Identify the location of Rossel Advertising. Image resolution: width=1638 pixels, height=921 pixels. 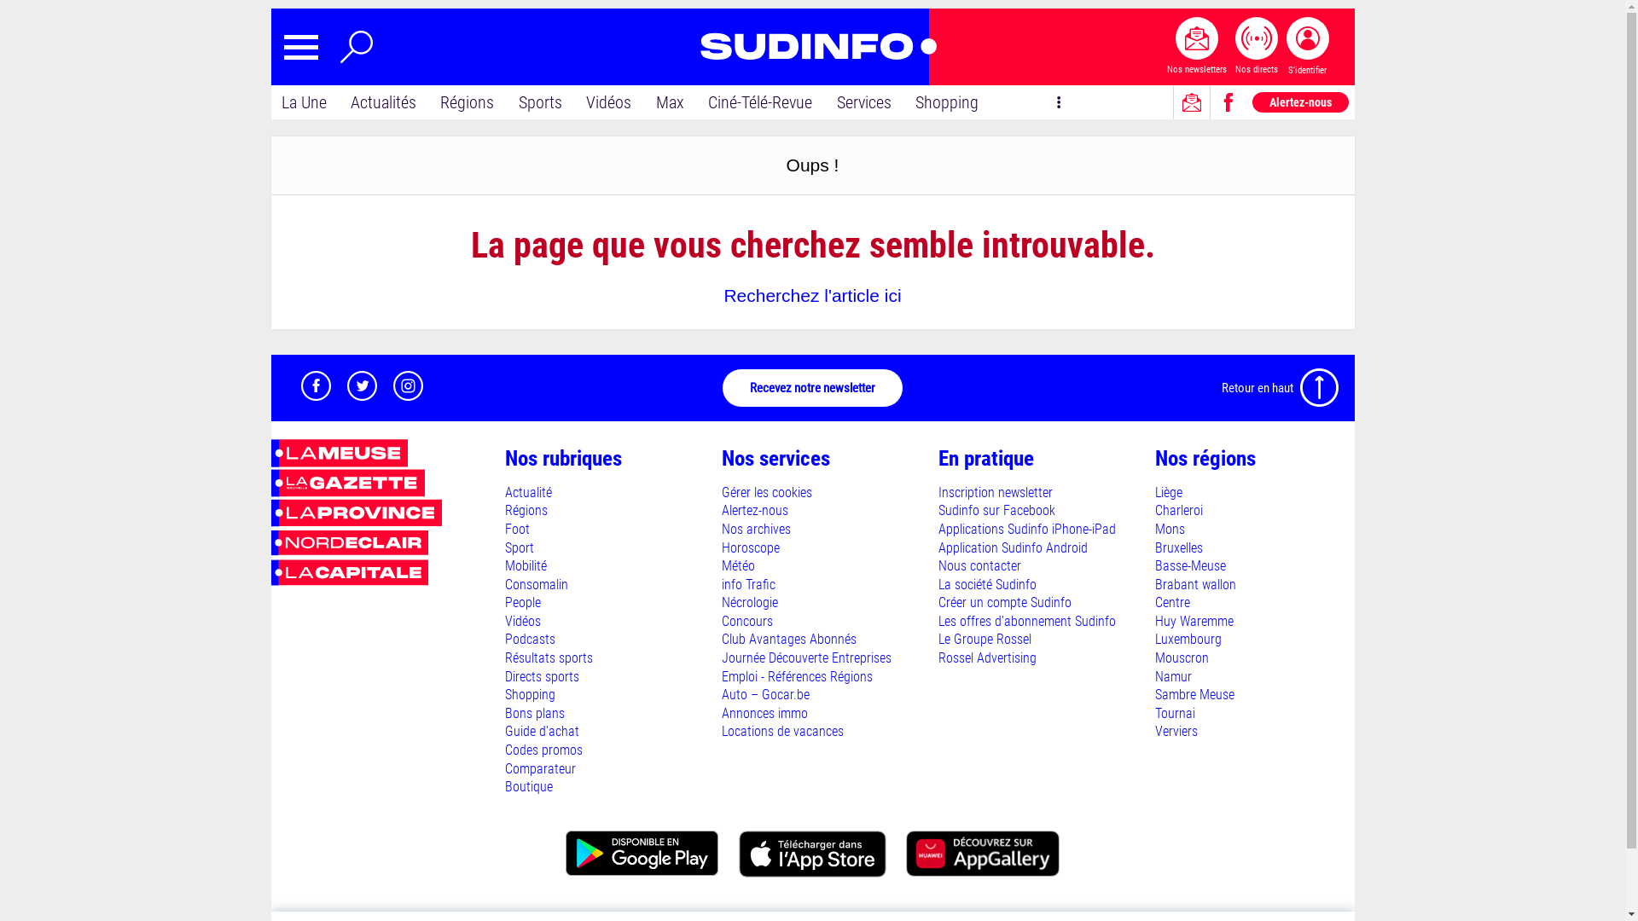
(988, 658).